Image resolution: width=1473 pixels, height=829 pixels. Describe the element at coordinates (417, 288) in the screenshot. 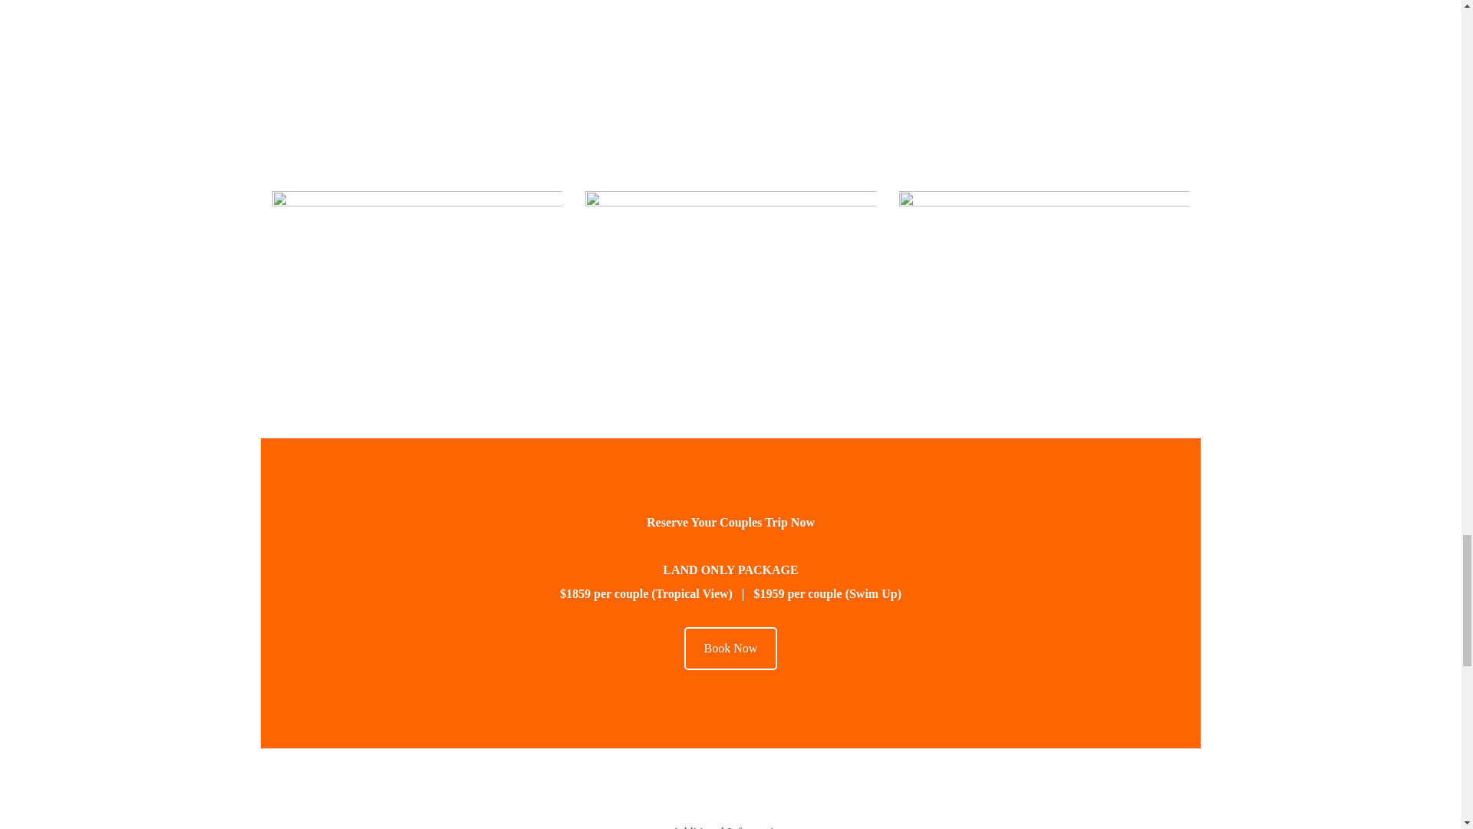

I see `Romantic couple on a beach` at that location.